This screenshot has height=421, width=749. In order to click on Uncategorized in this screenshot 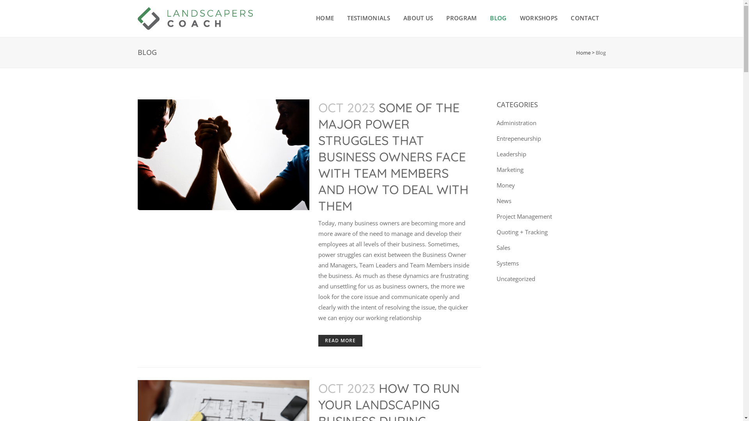, I will do `click(516, 279)`.